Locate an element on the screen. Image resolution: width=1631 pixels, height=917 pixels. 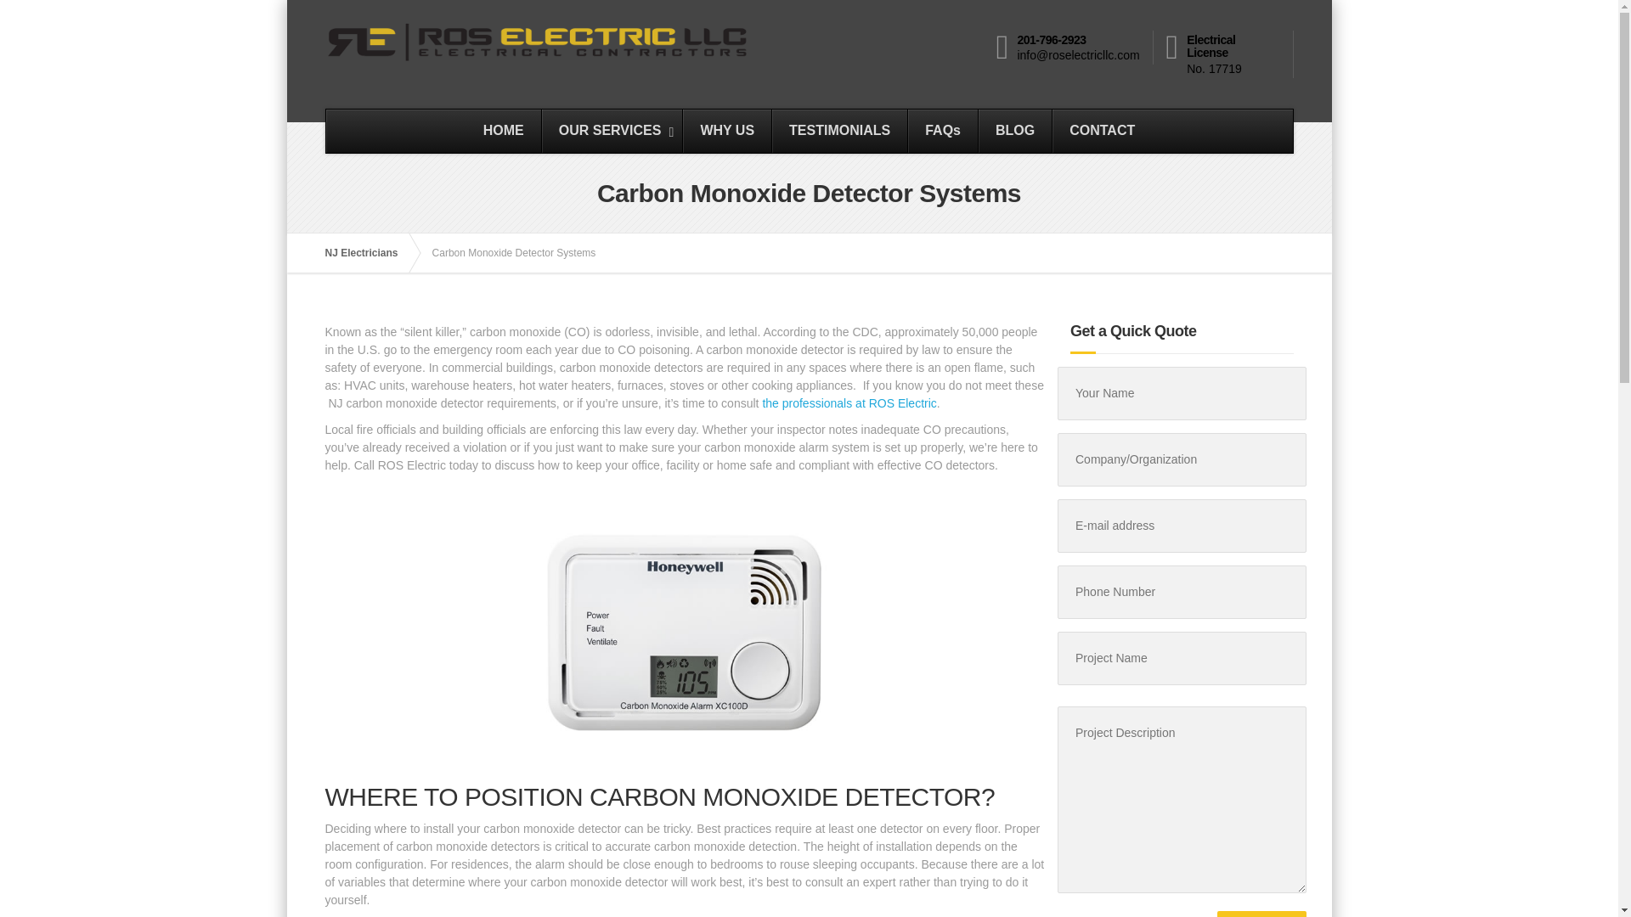
OUR SERVICES is located at coordinates (612, 131).